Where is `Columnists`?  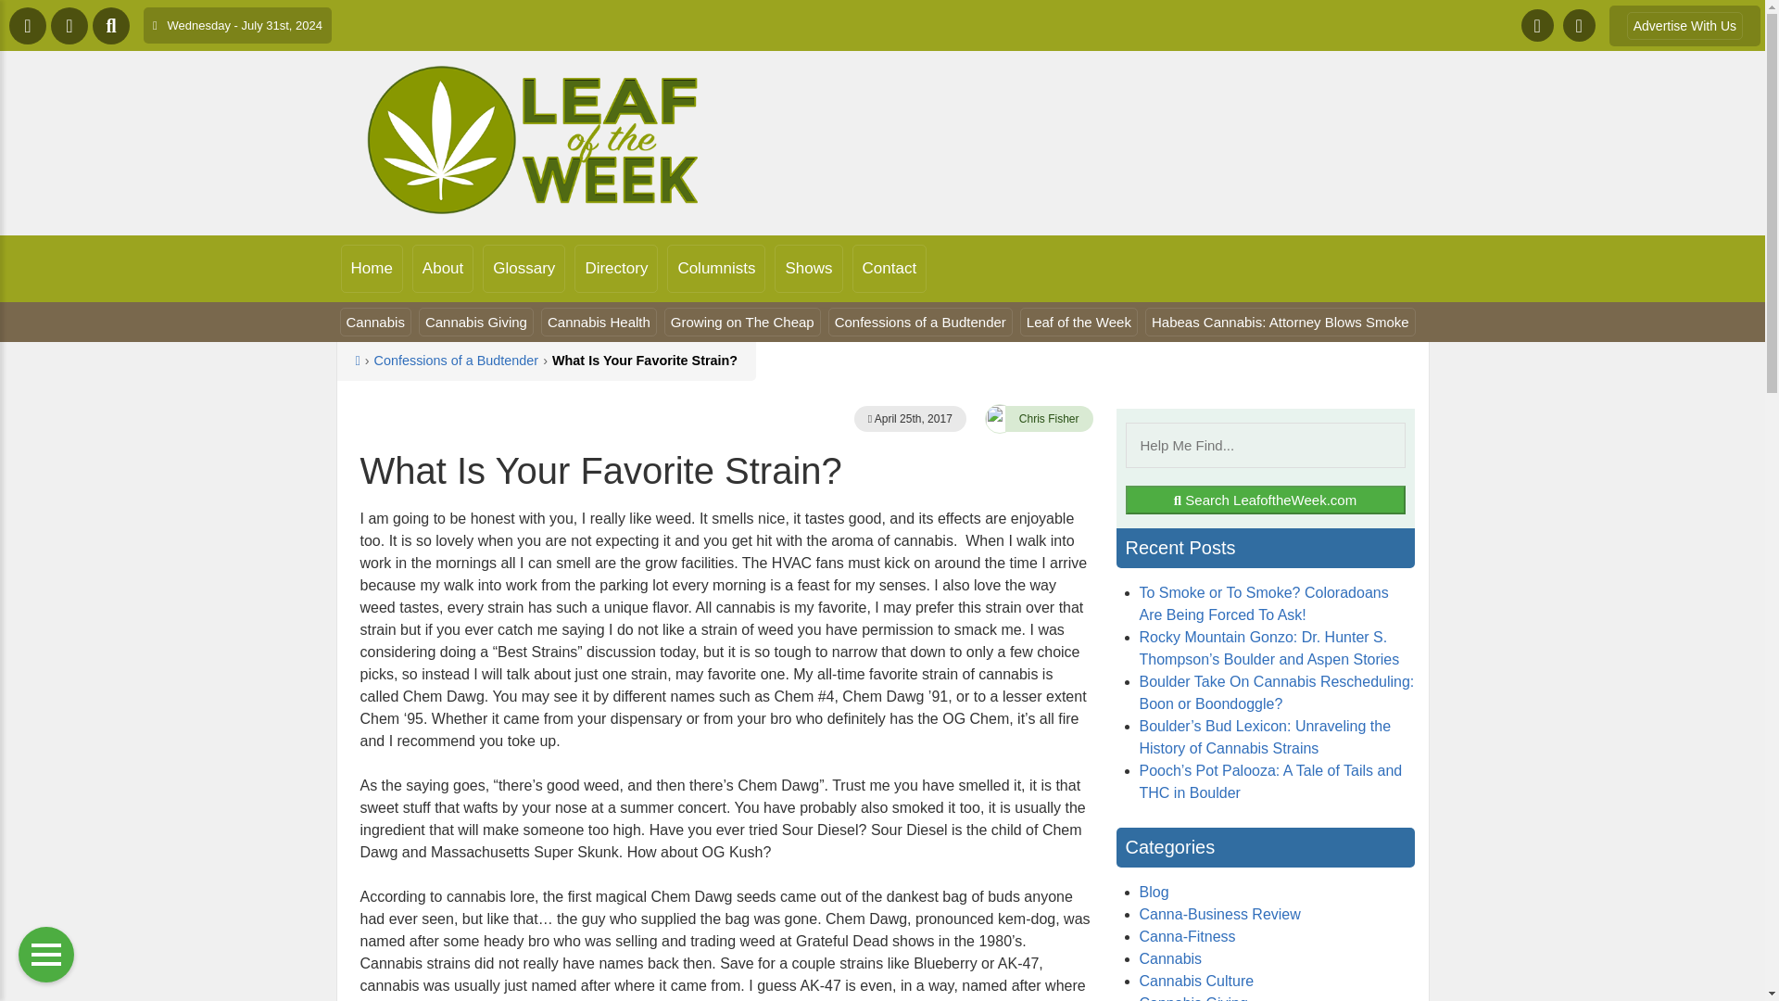
Columnists is located at coordinates (715, 269).